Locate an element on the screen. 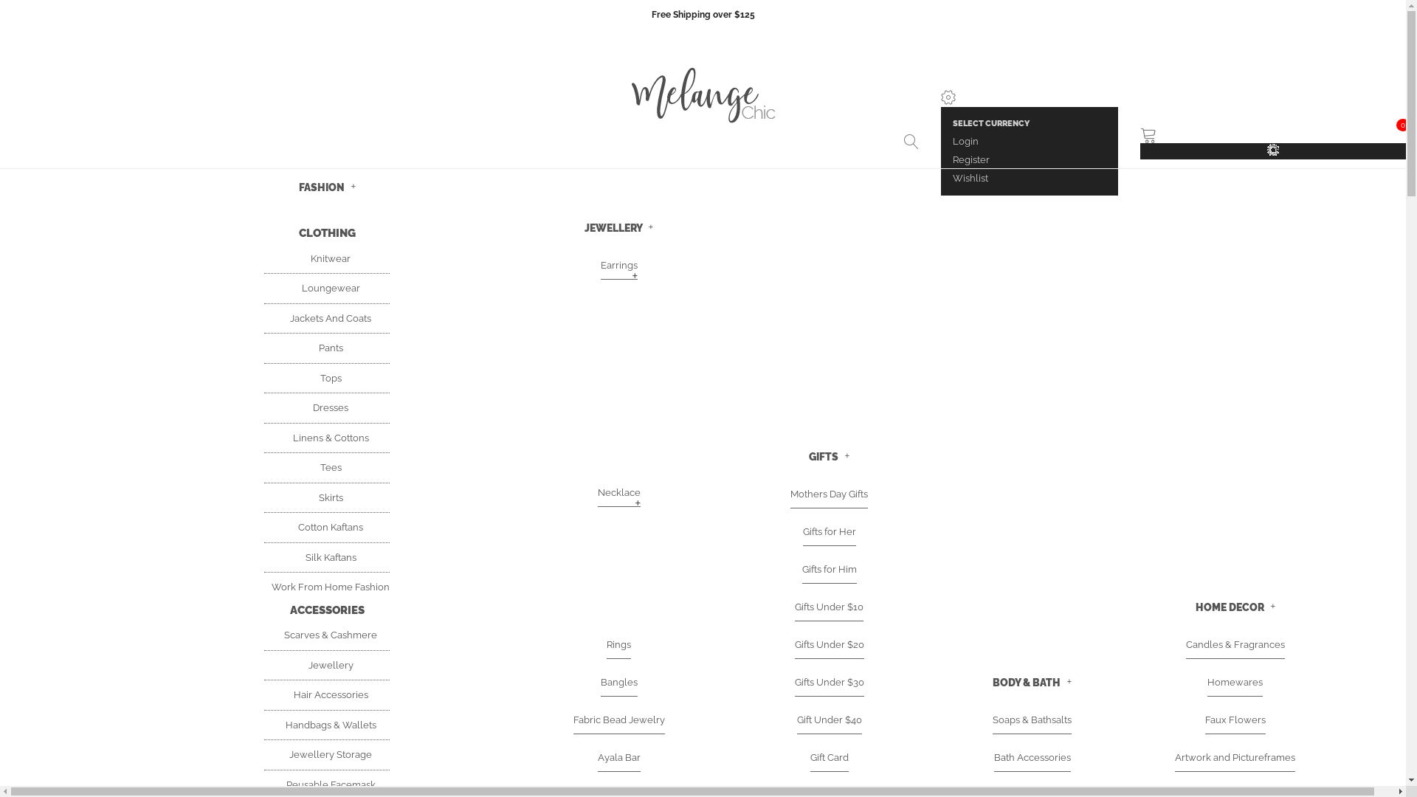  Gifts for Him is located at coordinates (829, 570).